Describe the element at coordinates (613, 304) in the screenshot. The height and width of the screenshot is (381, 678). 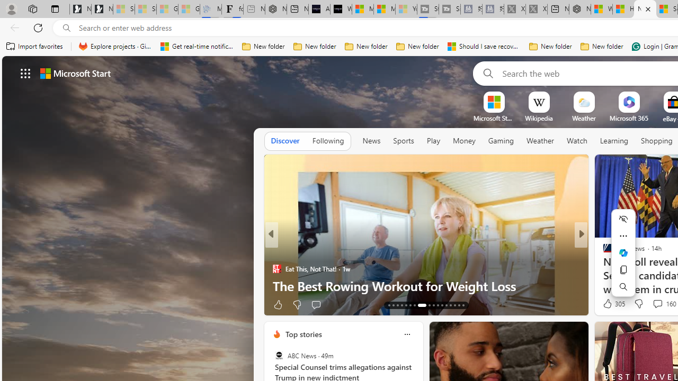
I see `305 Like` at that location.